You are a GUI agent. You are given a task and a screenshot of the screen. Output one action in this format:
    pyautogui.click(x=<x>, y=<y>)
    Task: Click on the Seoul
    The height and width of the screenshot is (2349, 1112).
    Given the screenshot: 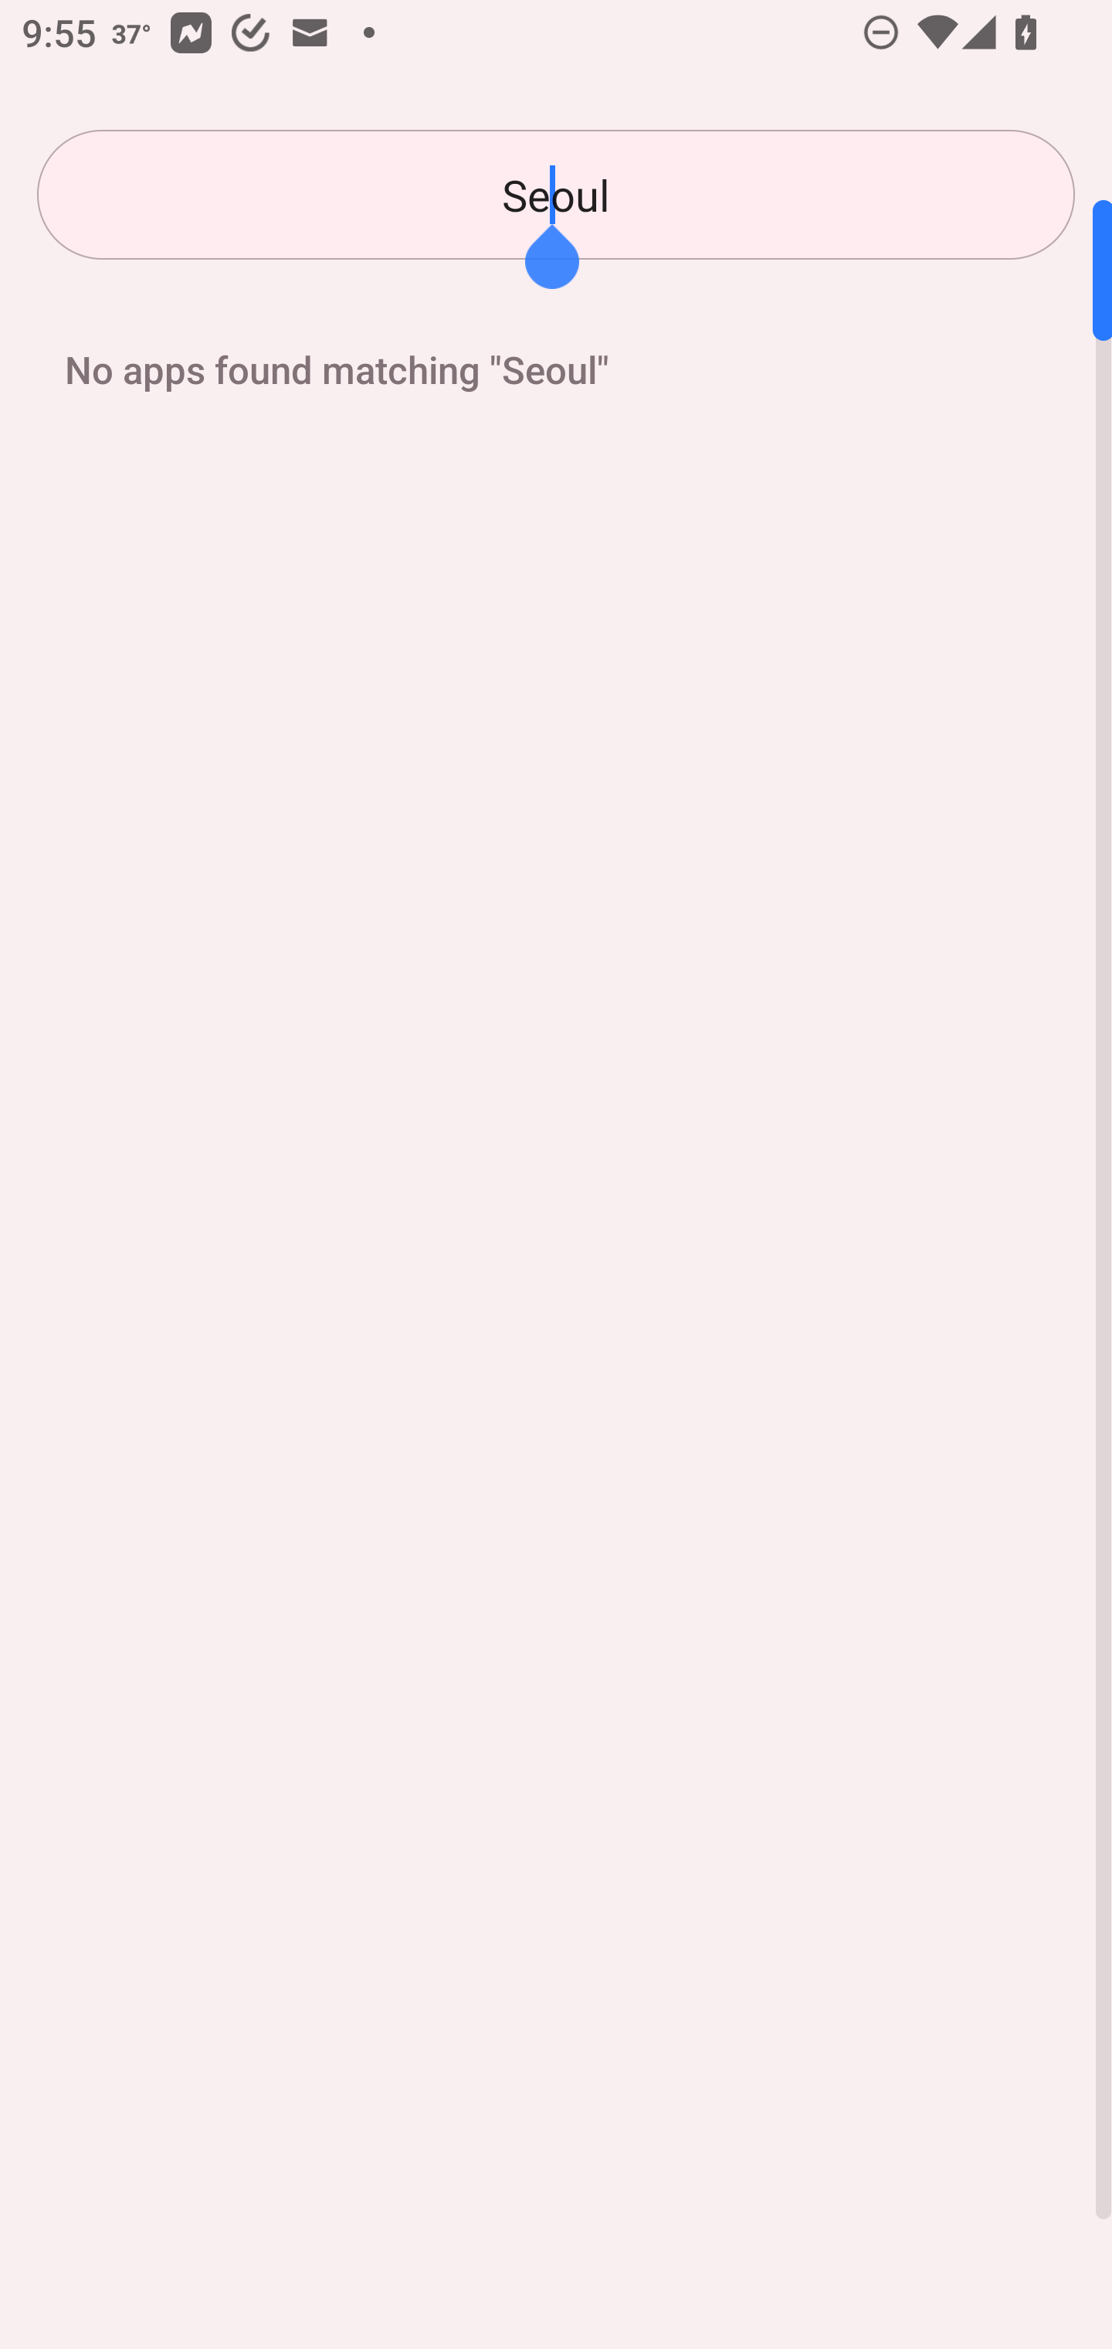 What is the action you would take?
    pyautogui.click(x=556, y=195)
    